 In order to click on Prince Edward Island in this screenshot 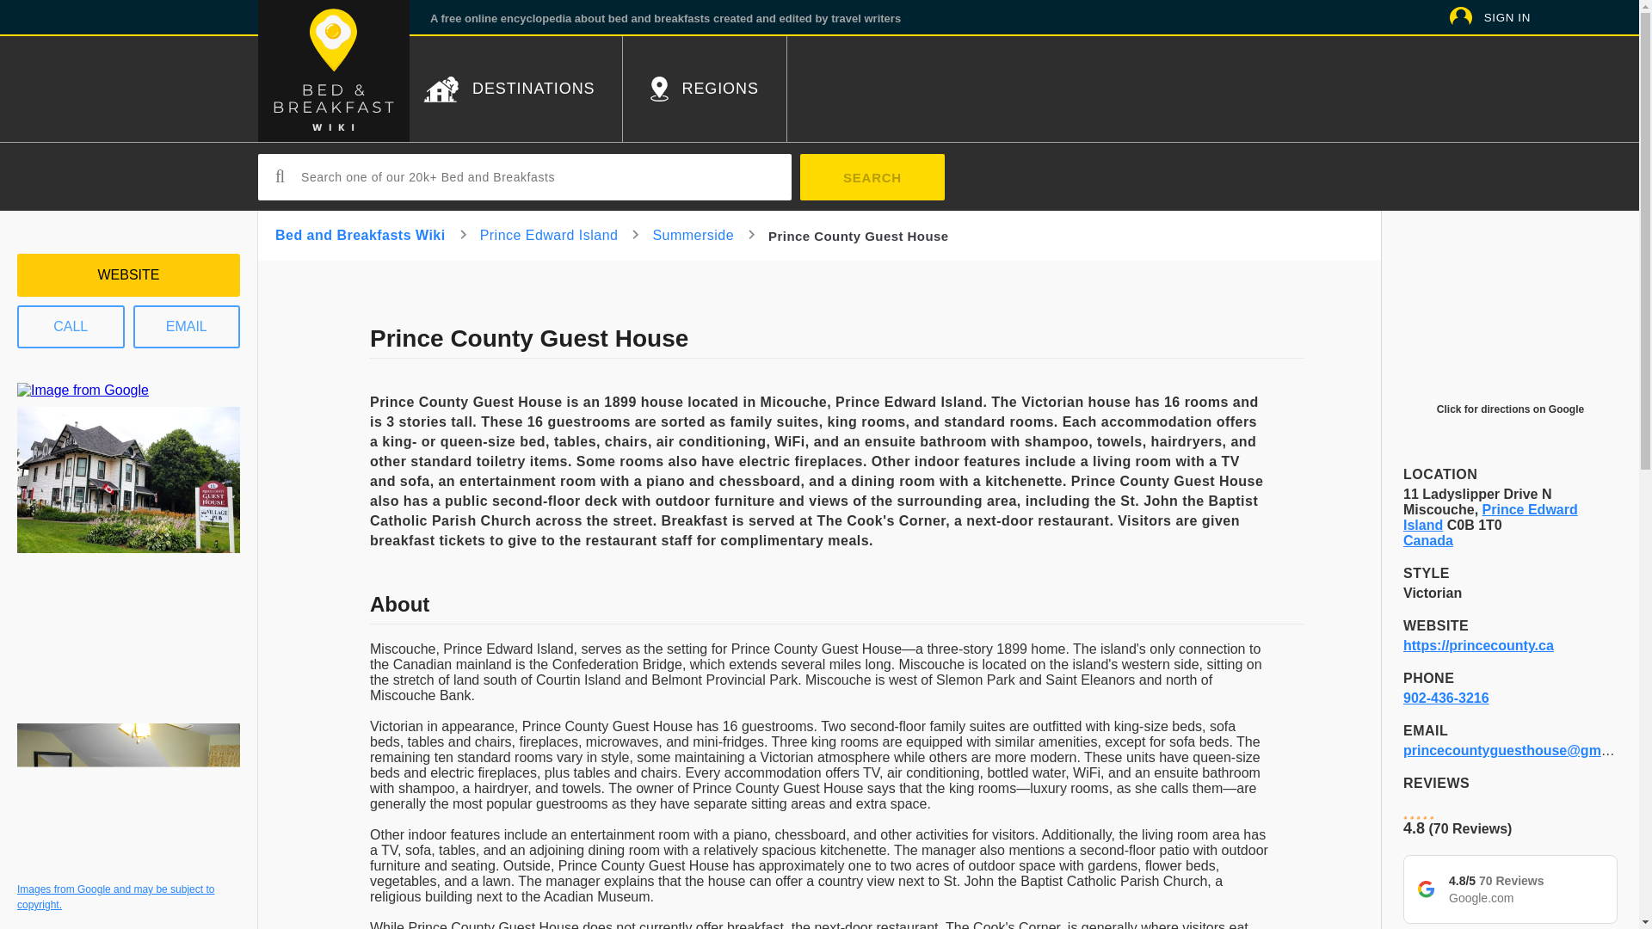, I will do `click(549, 234)`.